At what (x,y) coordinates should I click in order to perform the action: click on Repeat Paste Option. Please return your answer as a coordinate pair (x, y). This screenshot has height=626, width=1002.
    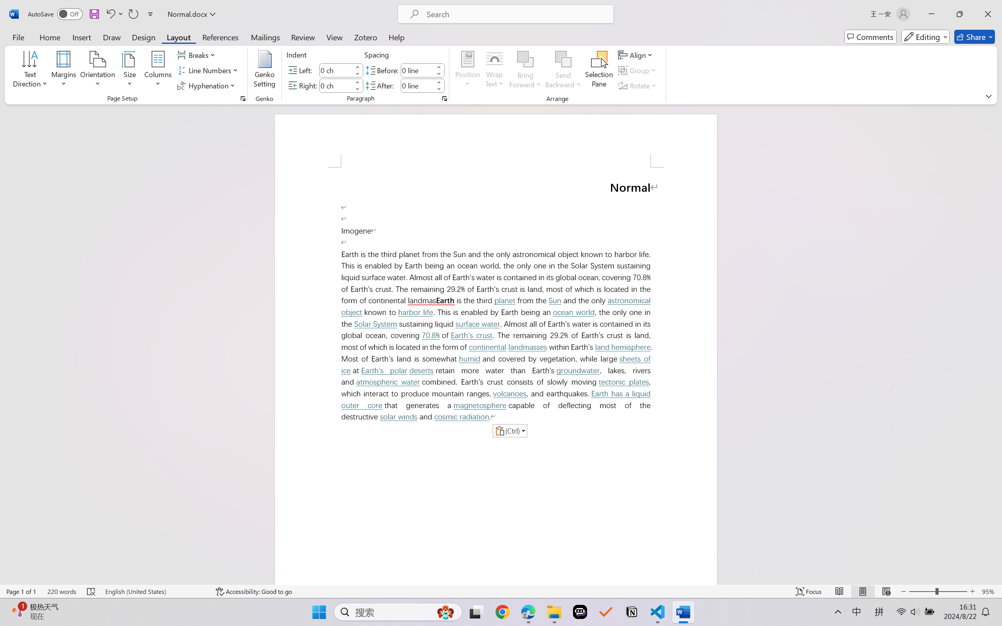
    Looking at the image, I should click on (133, 14).